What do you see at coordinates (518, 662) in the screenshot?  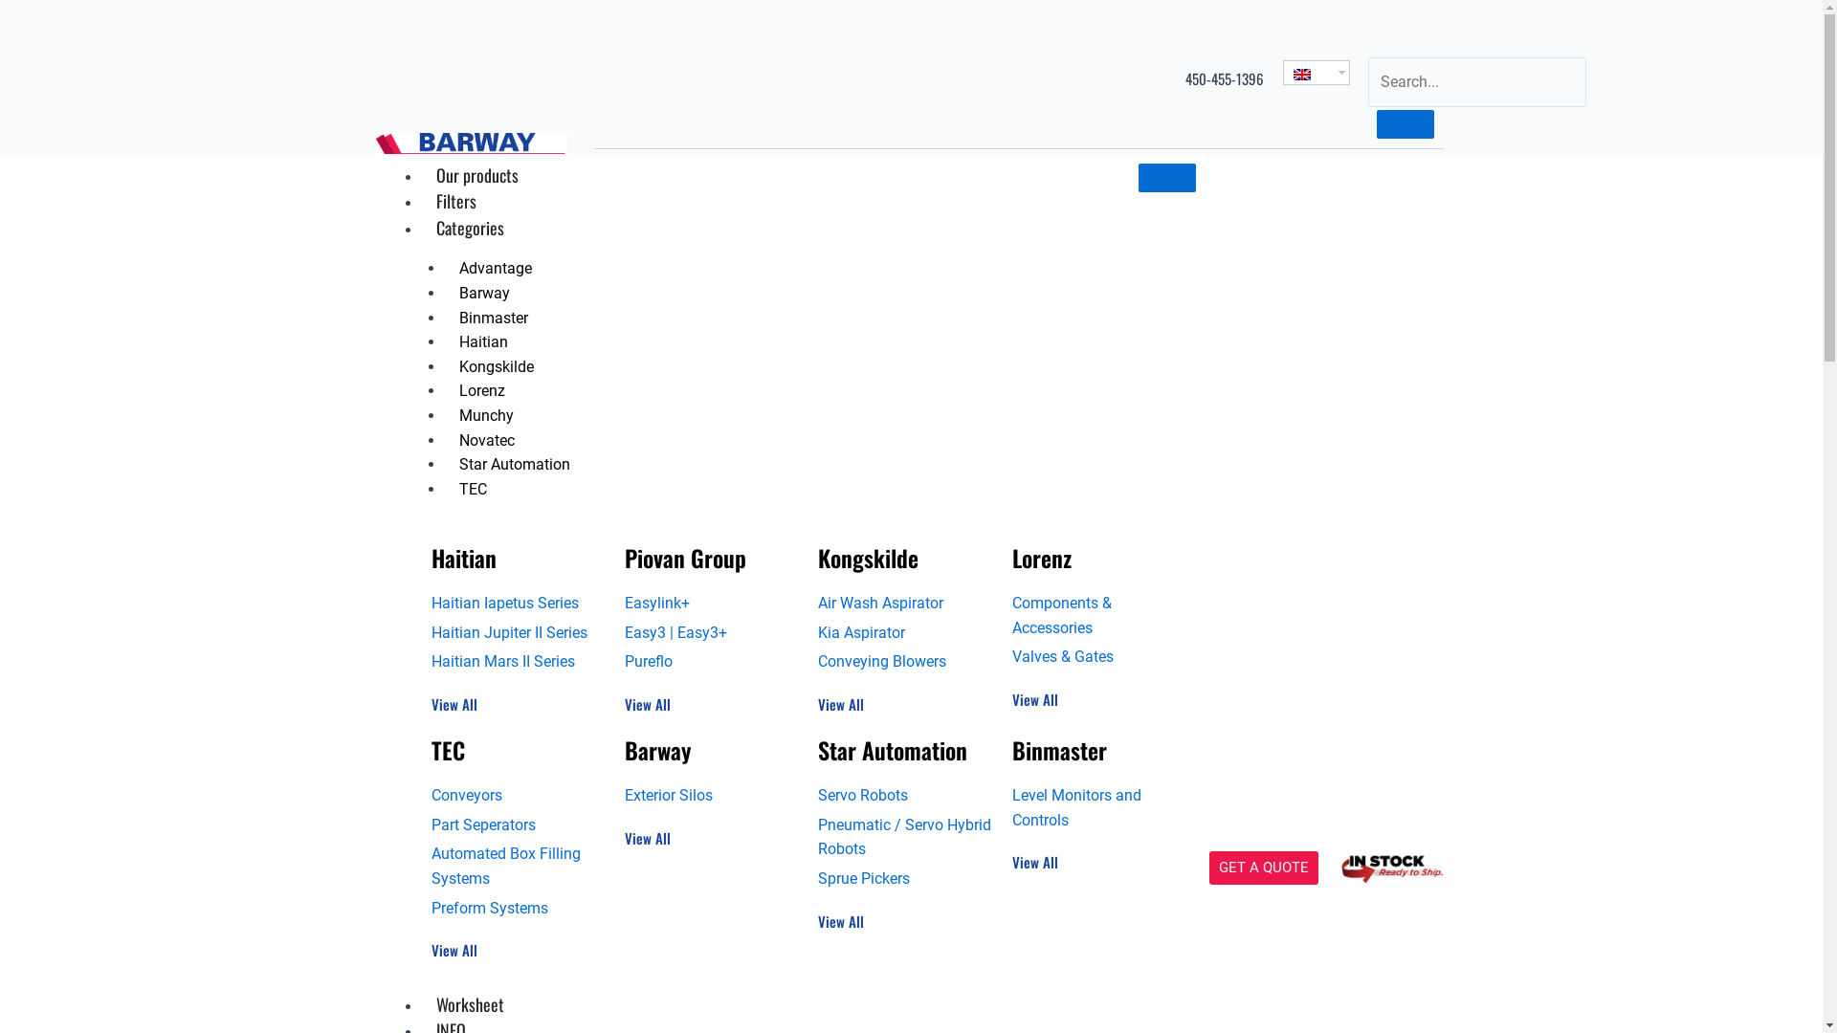 I see `Haitian Mars II Series` at bounding box center [518, 662].